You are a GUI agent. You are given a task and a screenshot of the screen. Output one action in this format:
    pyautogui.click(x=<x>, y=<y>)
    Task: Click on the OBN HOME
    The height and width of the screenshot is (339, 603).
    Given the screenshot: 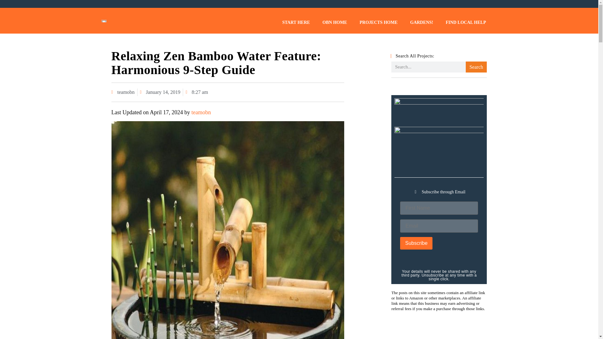 What is the action you would take?
    pyautogui.click(x=335, y=22)
    